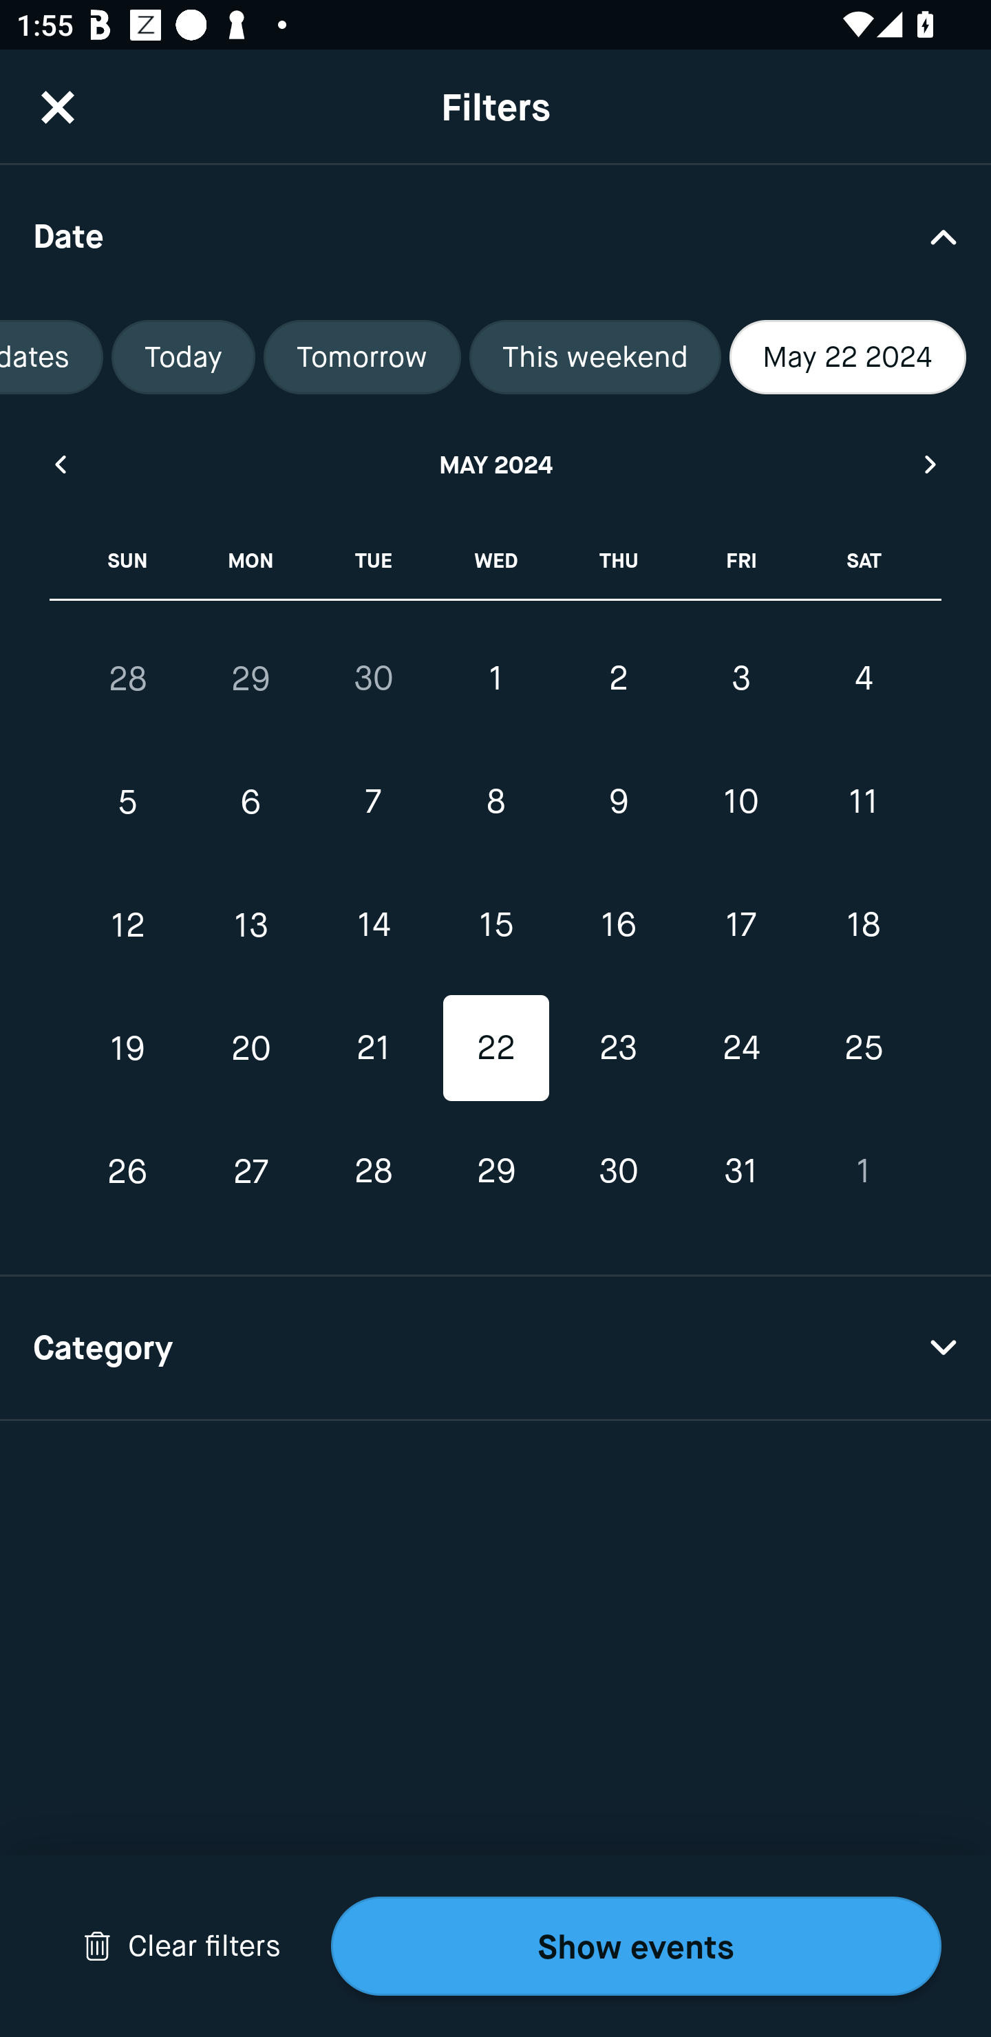 This screenshot has width=991, height=2037. Describe the element at coordinates (595, 357) in the screenshot. I see `This weekend` at that location.